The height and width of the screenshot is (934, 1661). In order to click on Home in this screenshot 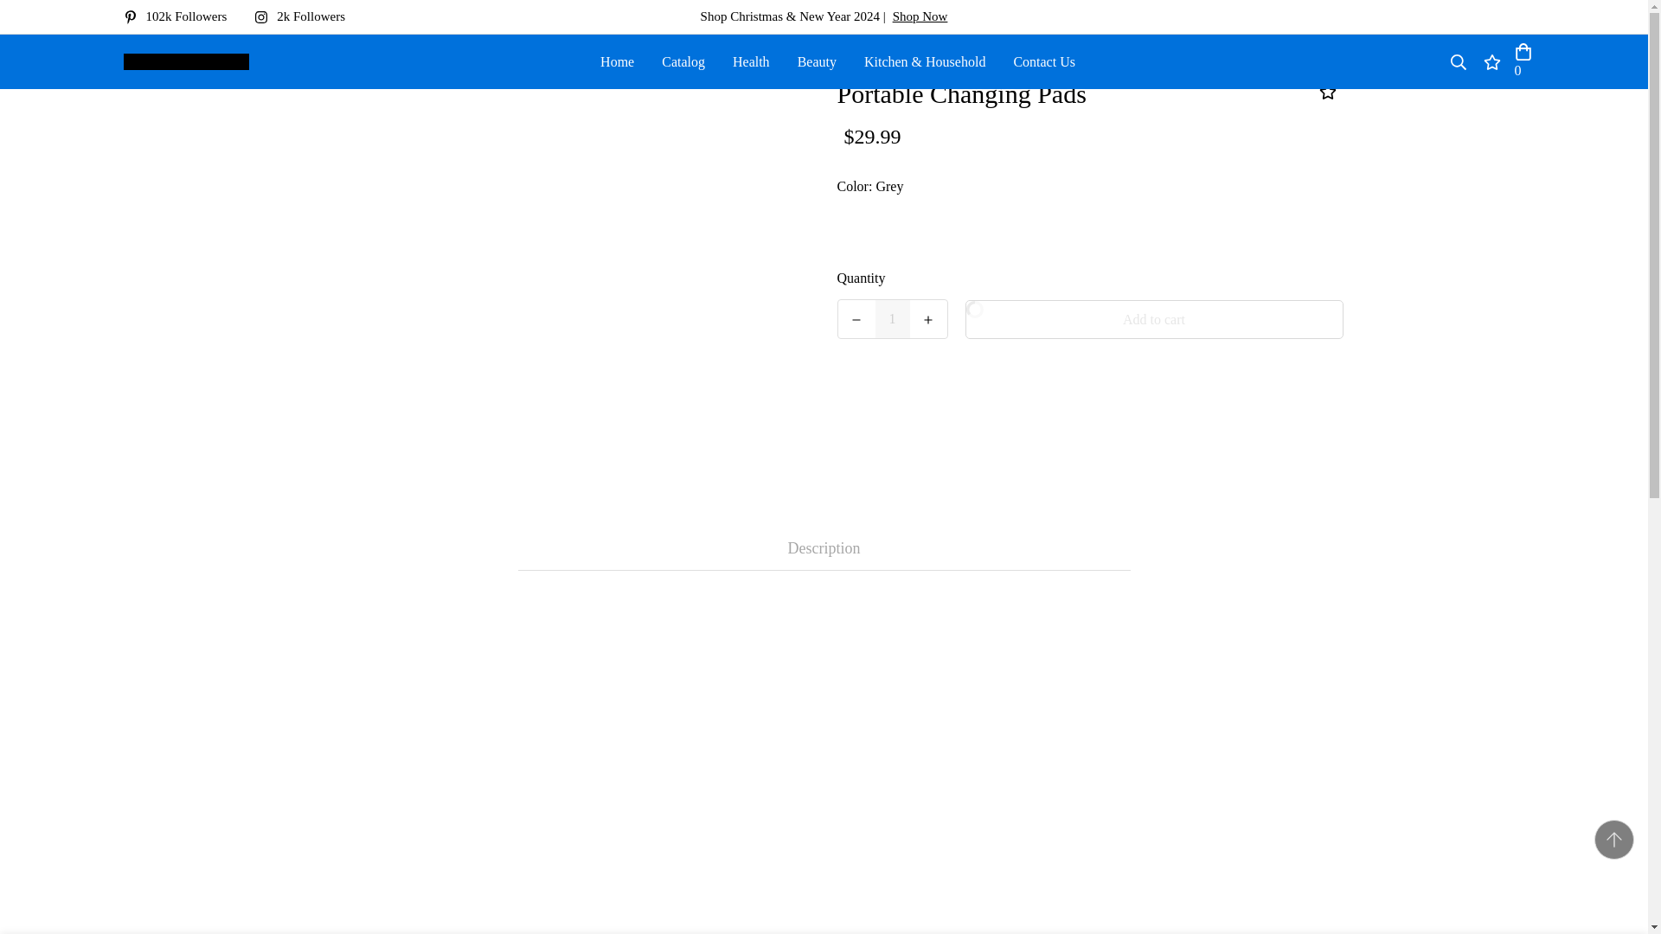, I will do `click(616, 61)`.